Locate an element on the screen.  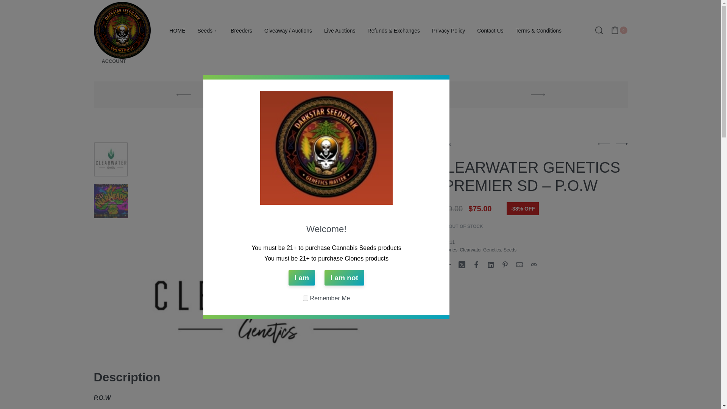
CLEARWATER GENETICS - SPEARMINT STYLE is located at coordinates (622, 144).